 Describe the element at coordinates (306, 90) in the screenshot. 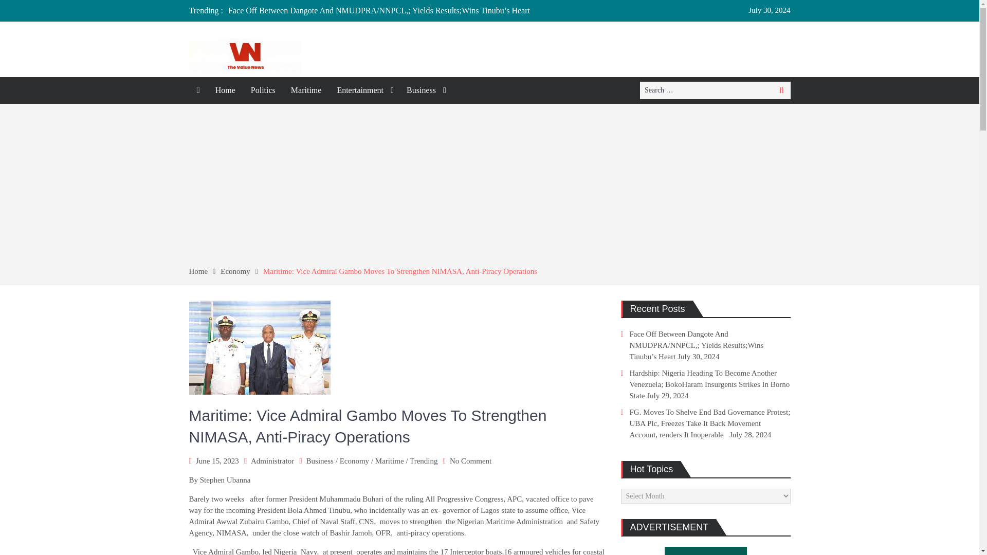

I see `Maritime` at that location.